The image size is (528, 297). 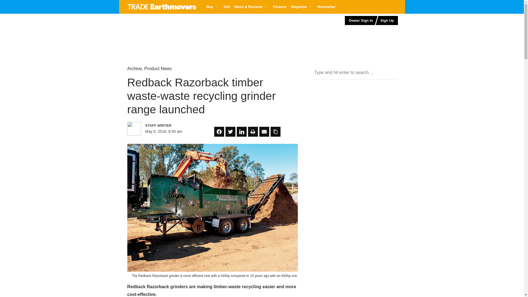 What do you see at coordinates (169, 125) in the screenshot?
I see `View all posts by Staff Writer` at bounding box center [169, 125].